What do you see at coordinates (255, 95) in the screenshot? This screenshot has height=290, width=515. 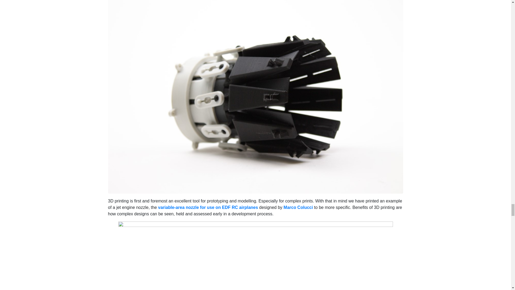 I see `Jet engine nozzle` at bounding box center [255, 95].